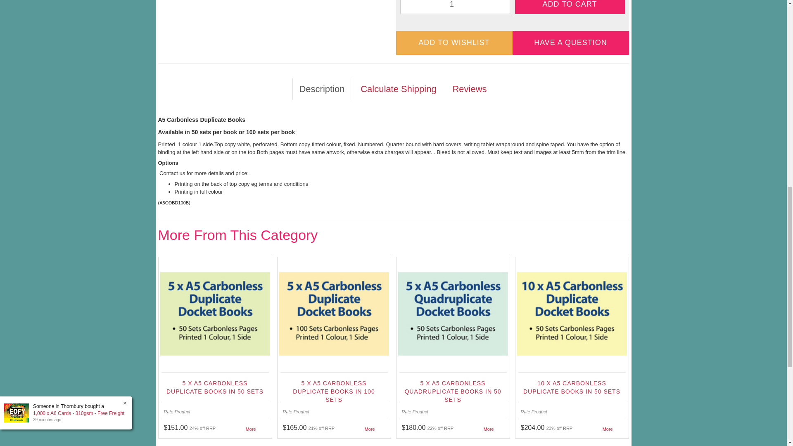 This screenshot has width=793, height=446. I want to click on Buying Options, so click(608, 429).